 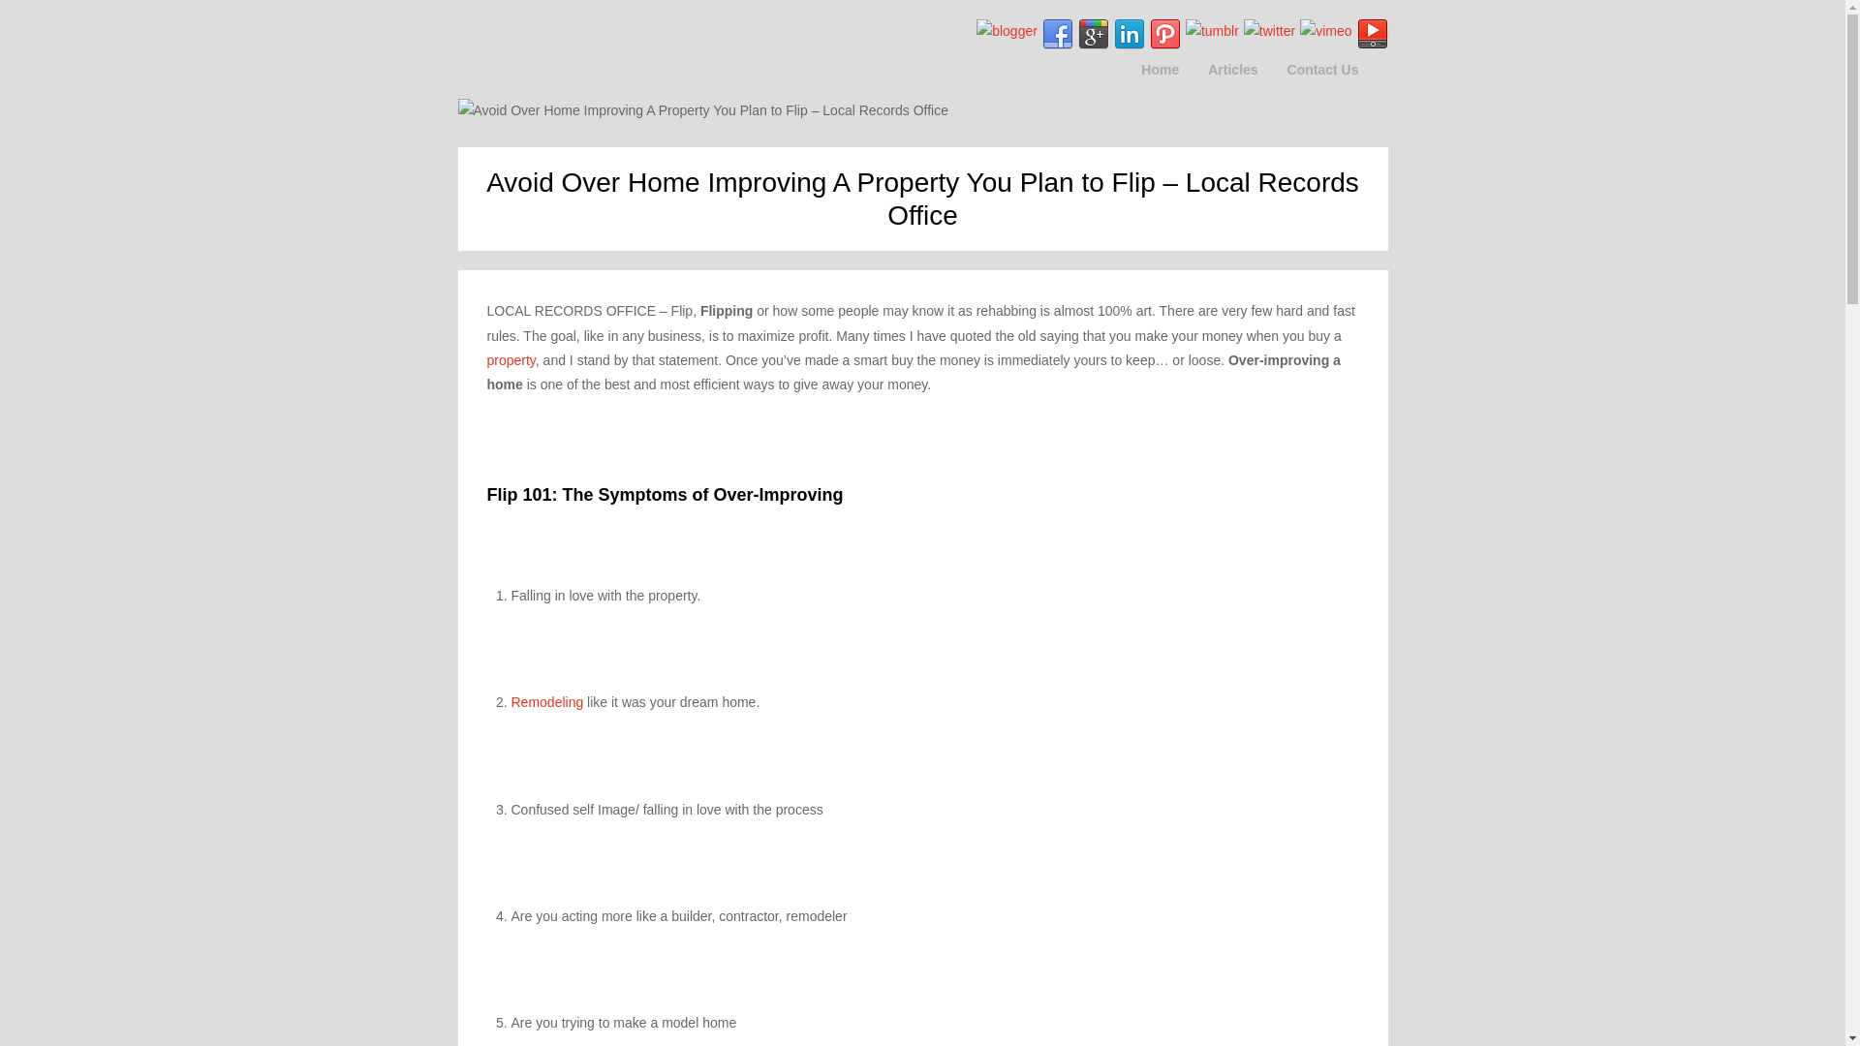 What do you see at coordinates (1212, 31) in the screenshot?
I see `tumblr` at bounding box center [1212, 31].